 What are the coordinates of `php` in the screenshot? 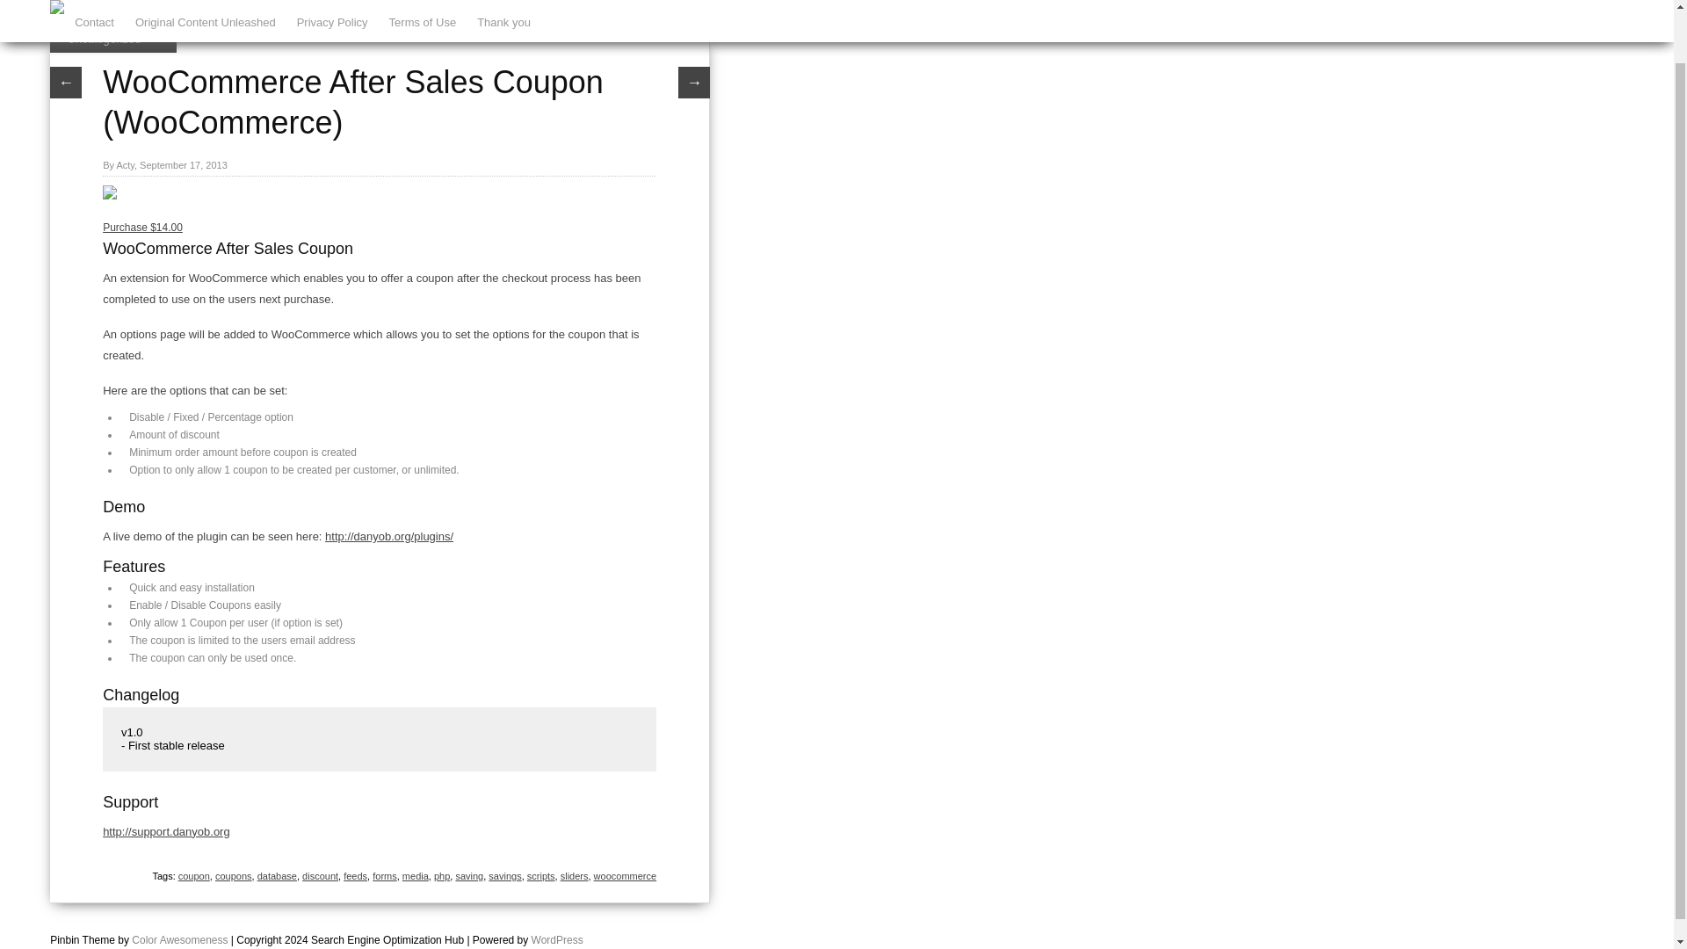 It's located at (441, 876).